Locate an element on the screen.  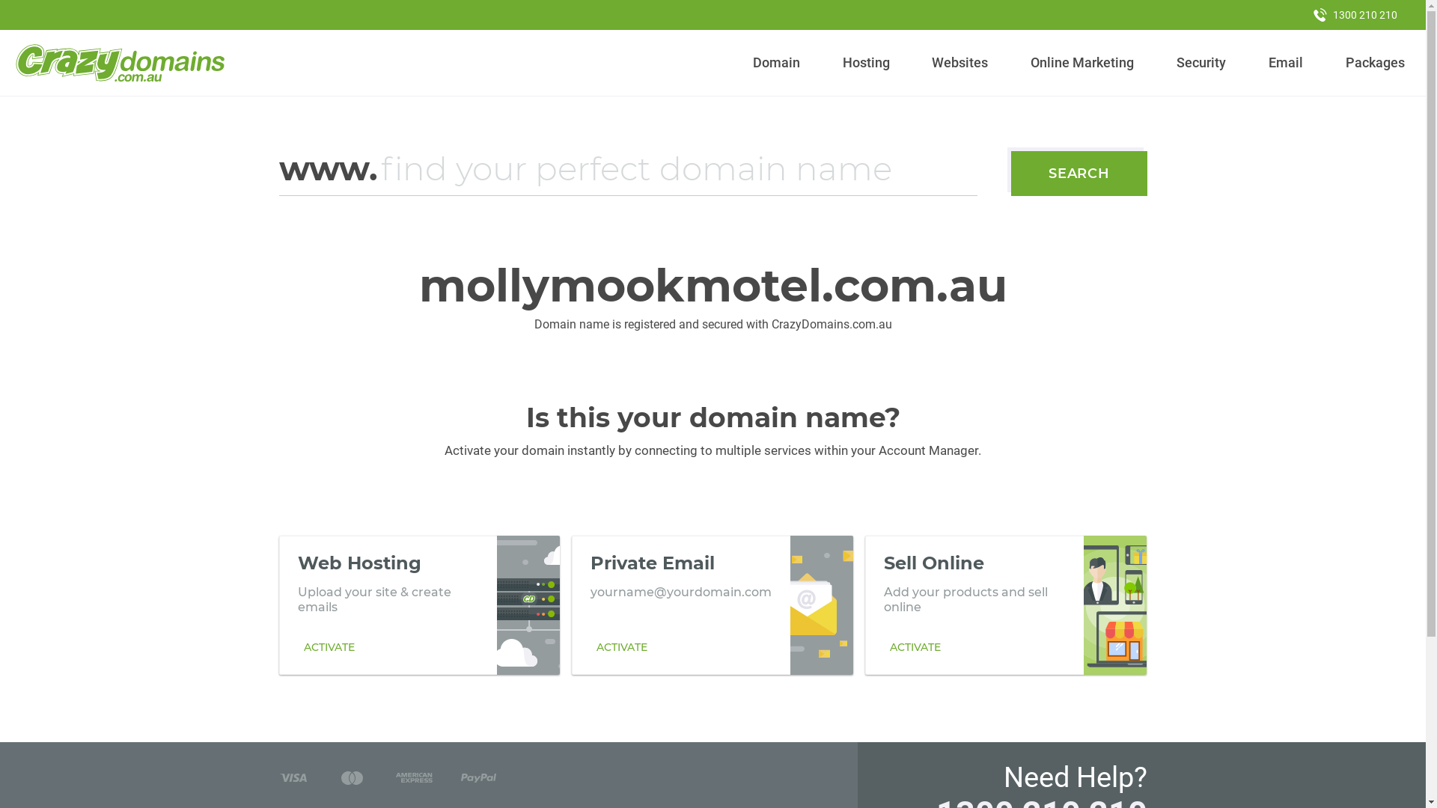
Web Hosting
Upload your site & create emails
ACTIVATE is located at coordinates (419, 605).